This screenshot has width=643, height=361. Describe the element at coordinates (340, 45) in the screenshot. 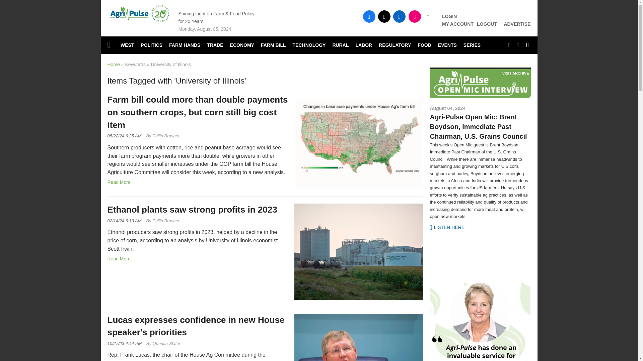

I see `RURAL` at that location.